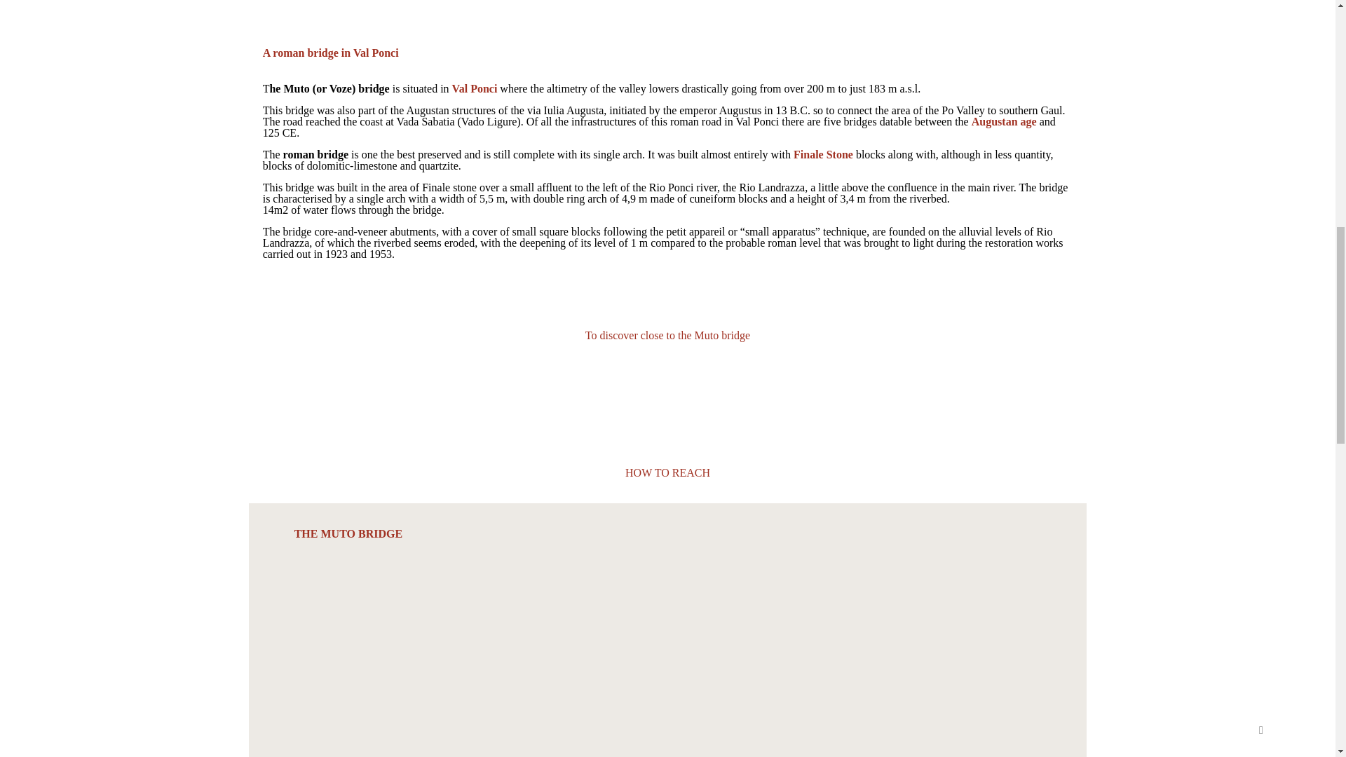 The height and width of the screenshot is (757, 1346). I want to click on Augustan age, so click(1004, 122).